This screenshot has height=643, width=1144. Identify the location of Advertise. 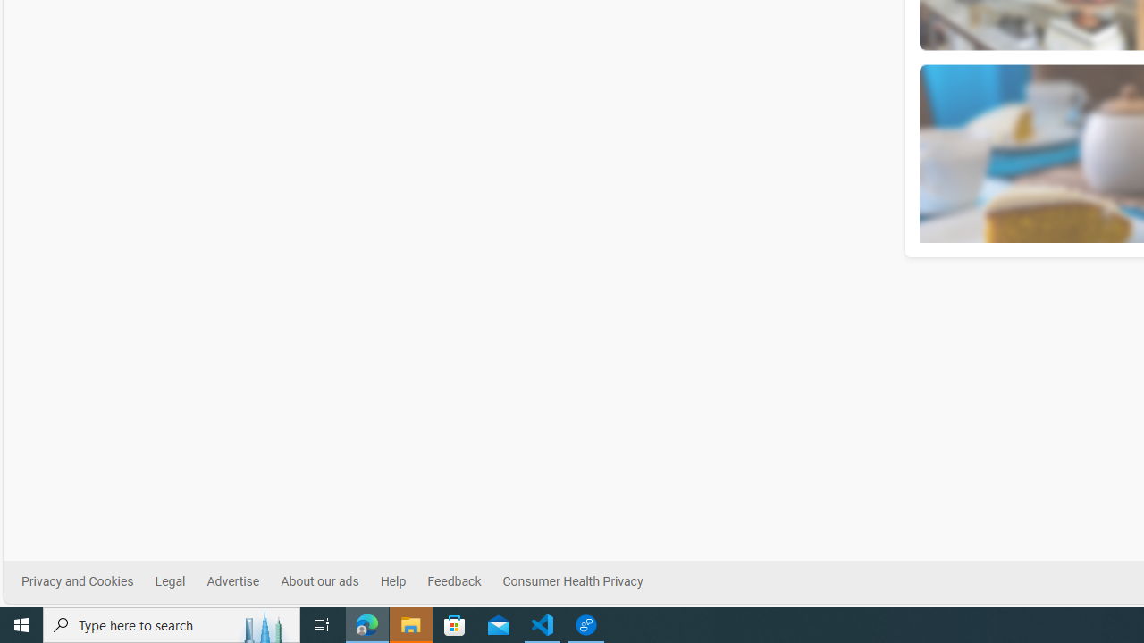
(232, 581).